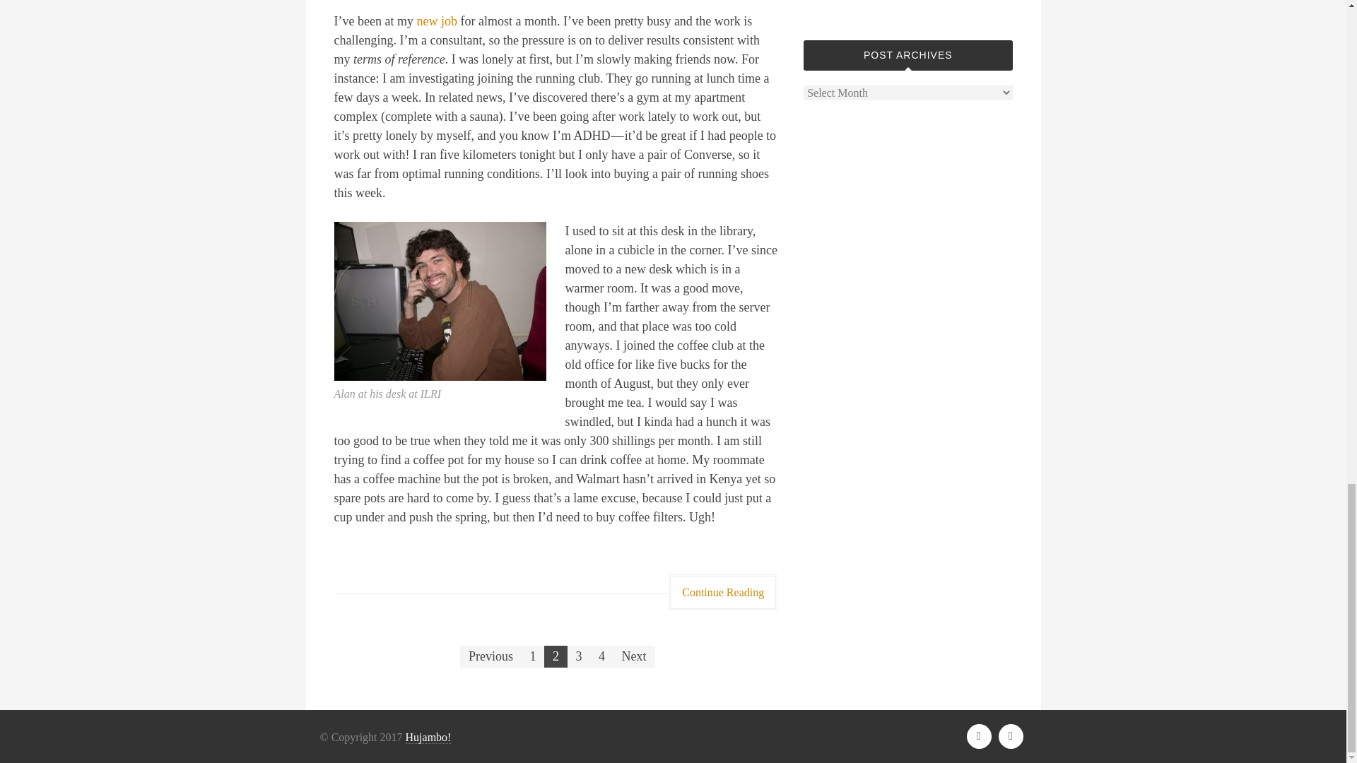 The image size is (1357, 763). What do you see at coordinates (634, 656) in the screenshot?
I see `Next` at bounding box center [634, 656].